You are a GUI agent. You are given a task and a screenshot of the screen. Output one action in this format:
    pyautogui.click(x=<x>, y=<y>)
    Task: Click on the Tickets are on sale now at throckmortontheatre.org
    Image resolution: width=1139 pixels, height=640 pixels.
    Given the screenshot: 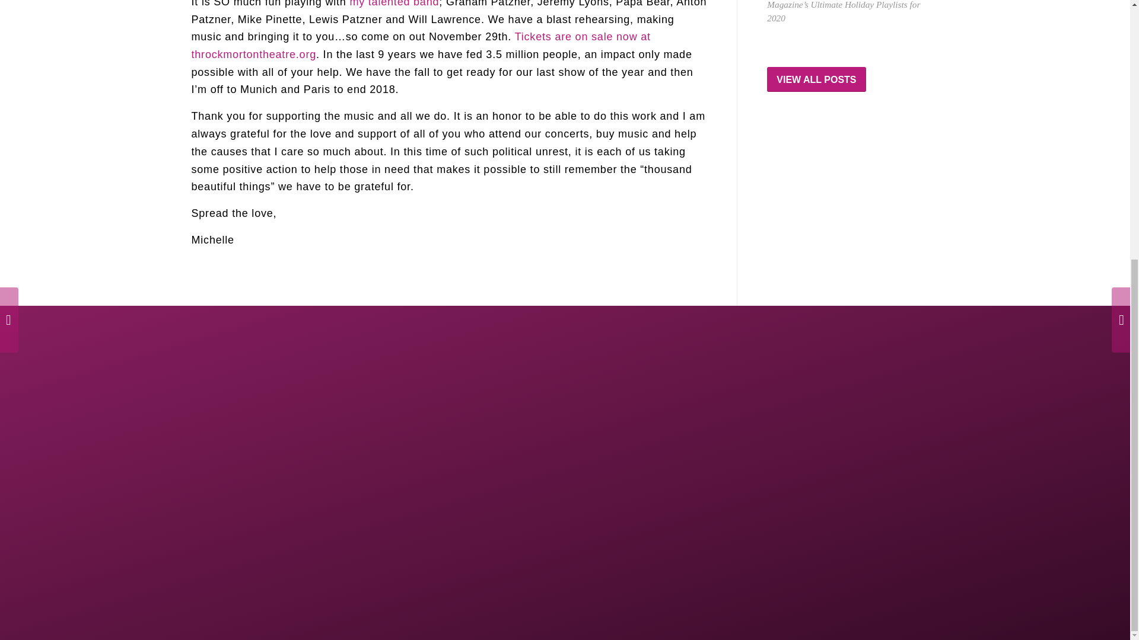 What is the action you would take?
    pyautogui.click(x=421, y=45)
    